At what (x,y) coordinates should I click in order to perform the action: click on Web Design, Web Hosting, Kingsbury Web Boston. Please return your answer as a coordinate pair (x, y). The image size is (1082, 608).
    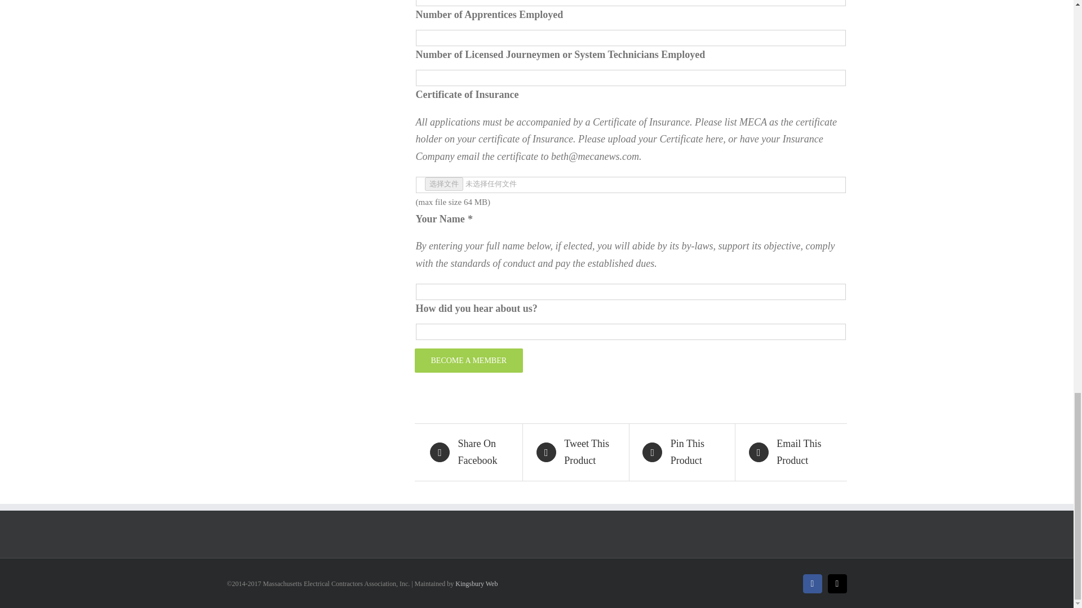
    Looking at the image, I should click on (477, 584).